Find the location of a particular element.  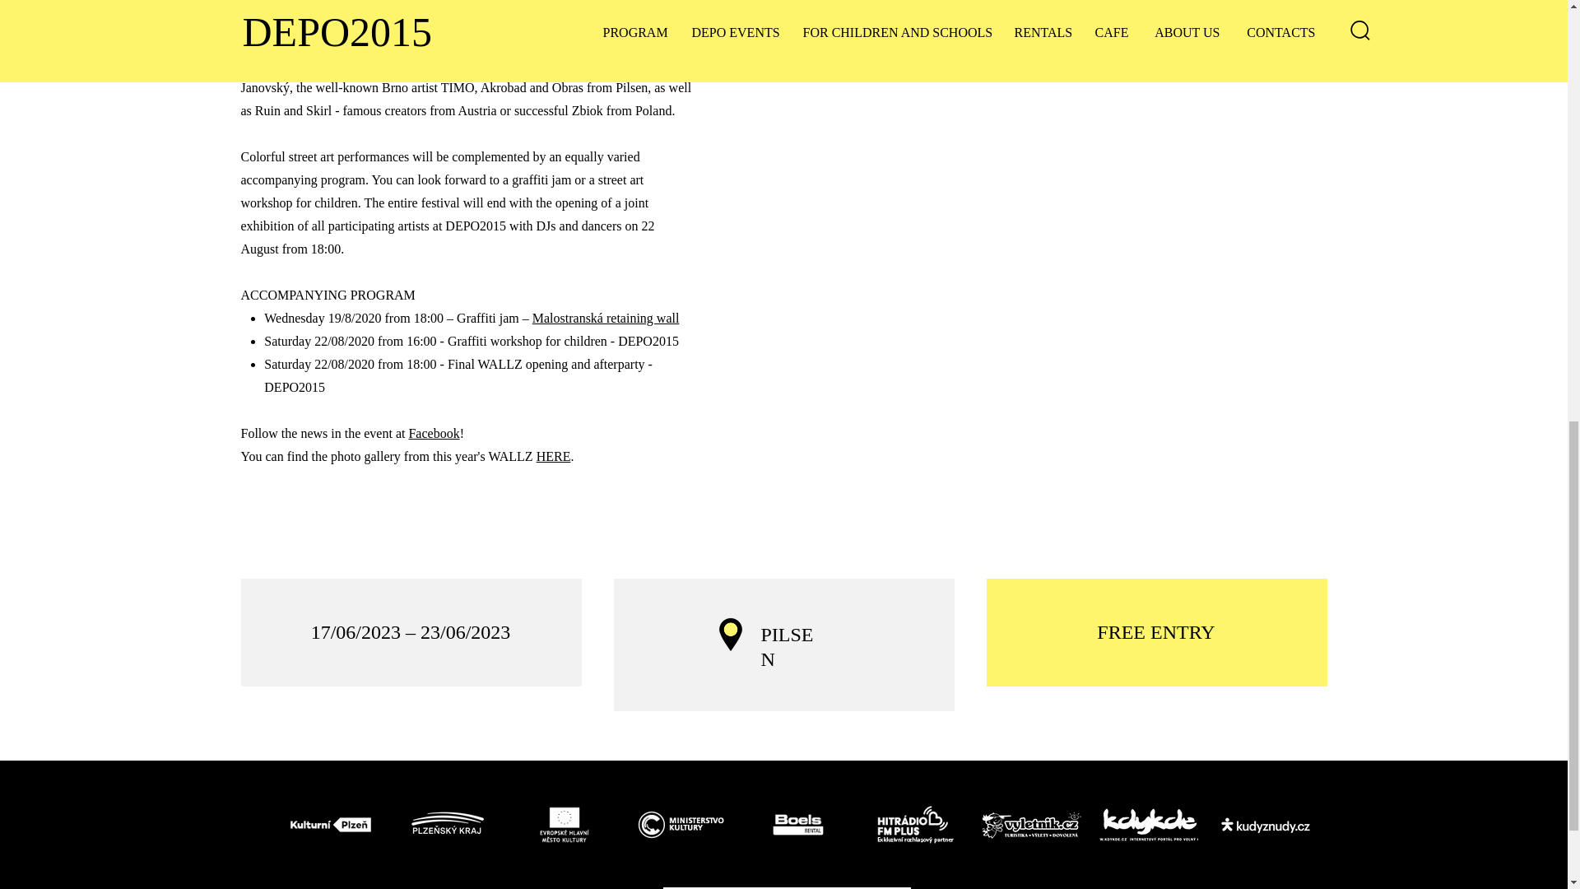

ikona-mapa.png is located at coordinates (731, 634).